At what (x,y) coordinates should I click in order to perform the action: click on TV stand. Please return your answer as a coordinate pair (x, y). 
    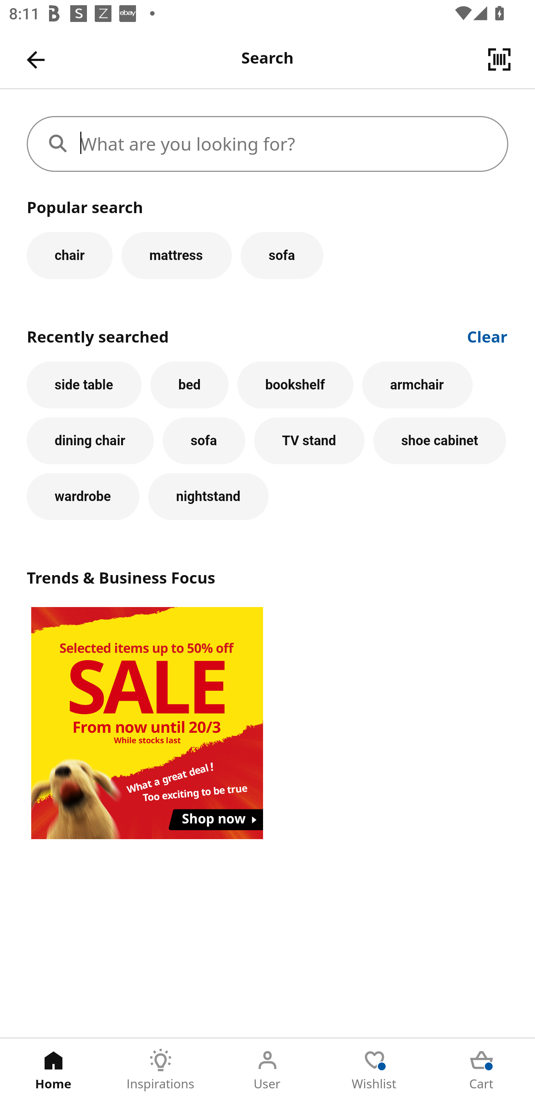
    Looking at the image, I should click on (309, 441).